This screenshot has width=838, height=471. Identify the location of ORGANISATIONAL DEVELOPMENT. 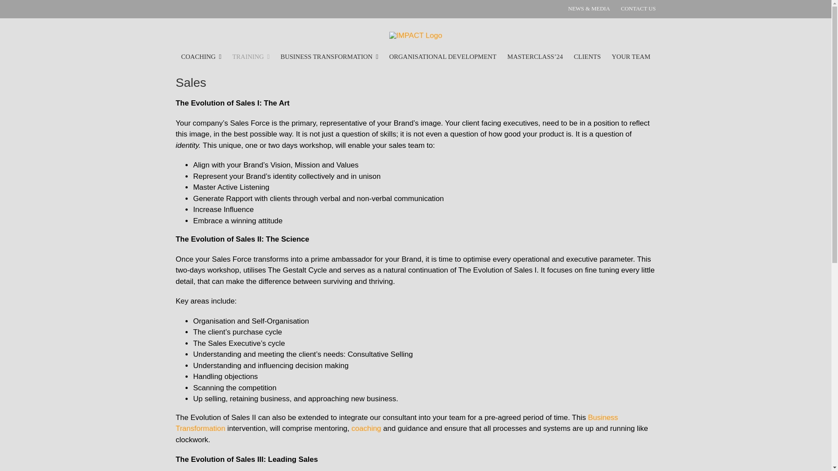
(443, 57).